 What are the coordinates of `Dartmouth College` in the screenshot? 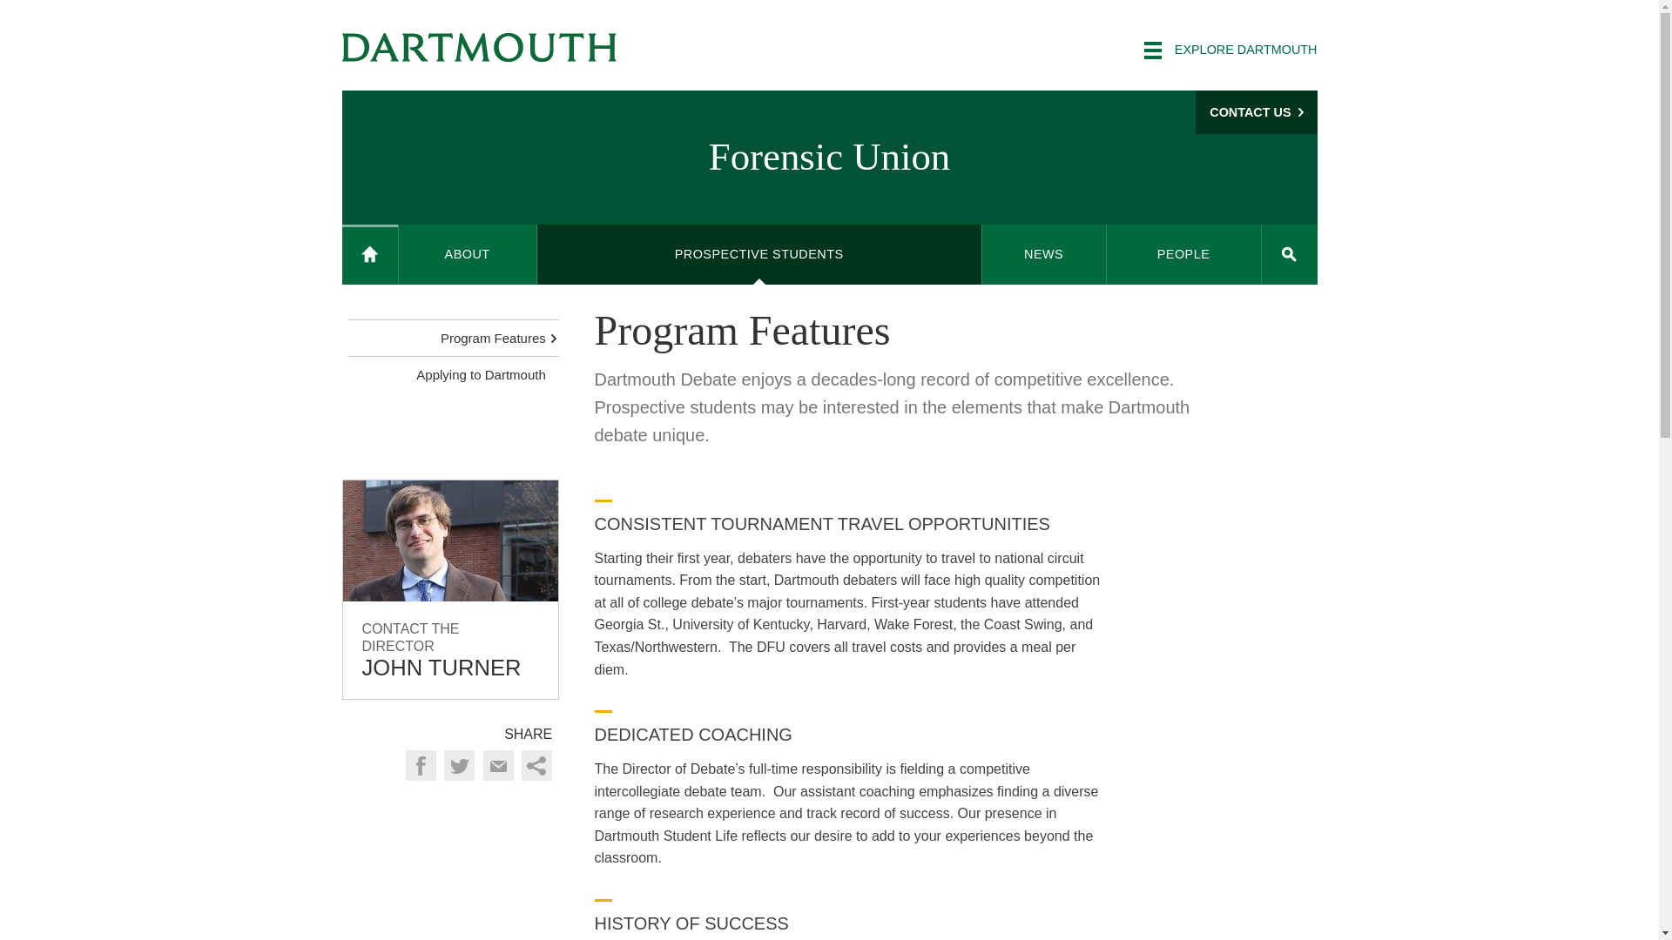 It's located at (479, 47).